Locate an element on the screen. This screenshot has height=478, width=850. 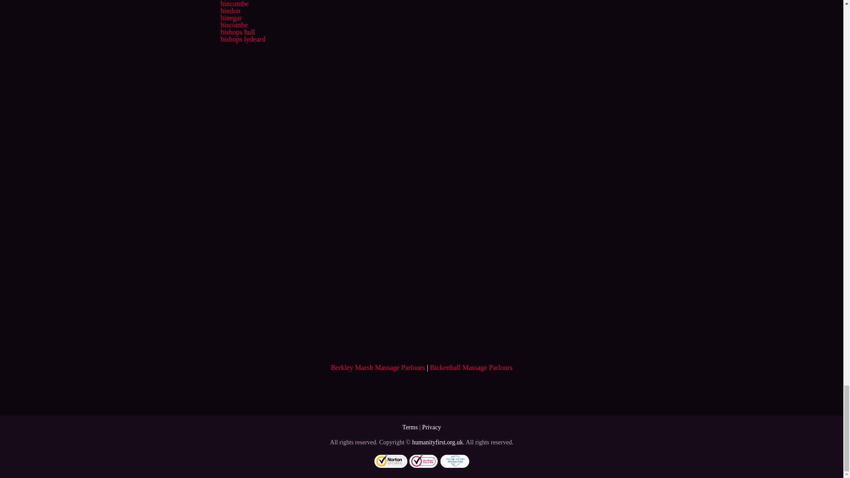
biscombe is located at coordinates (234, 25).